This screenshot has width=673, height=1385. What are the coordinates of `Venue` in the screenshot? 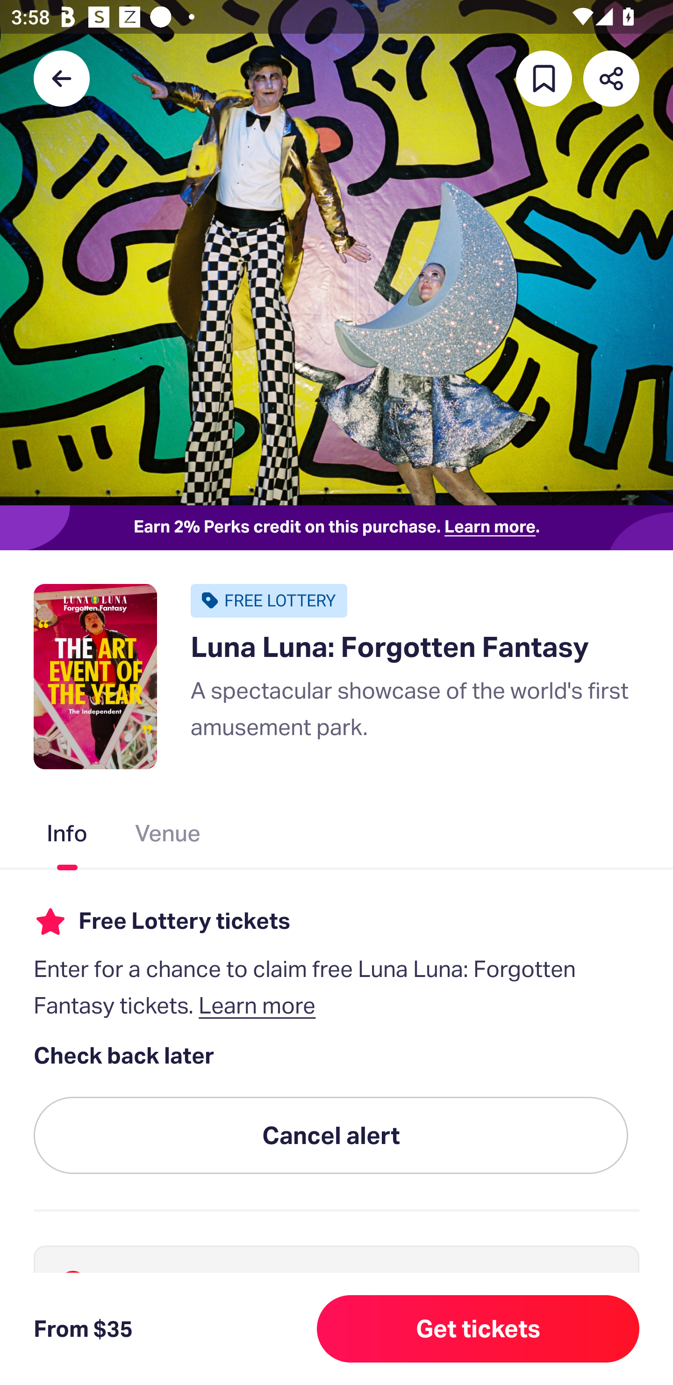 It's located at (168, 836).